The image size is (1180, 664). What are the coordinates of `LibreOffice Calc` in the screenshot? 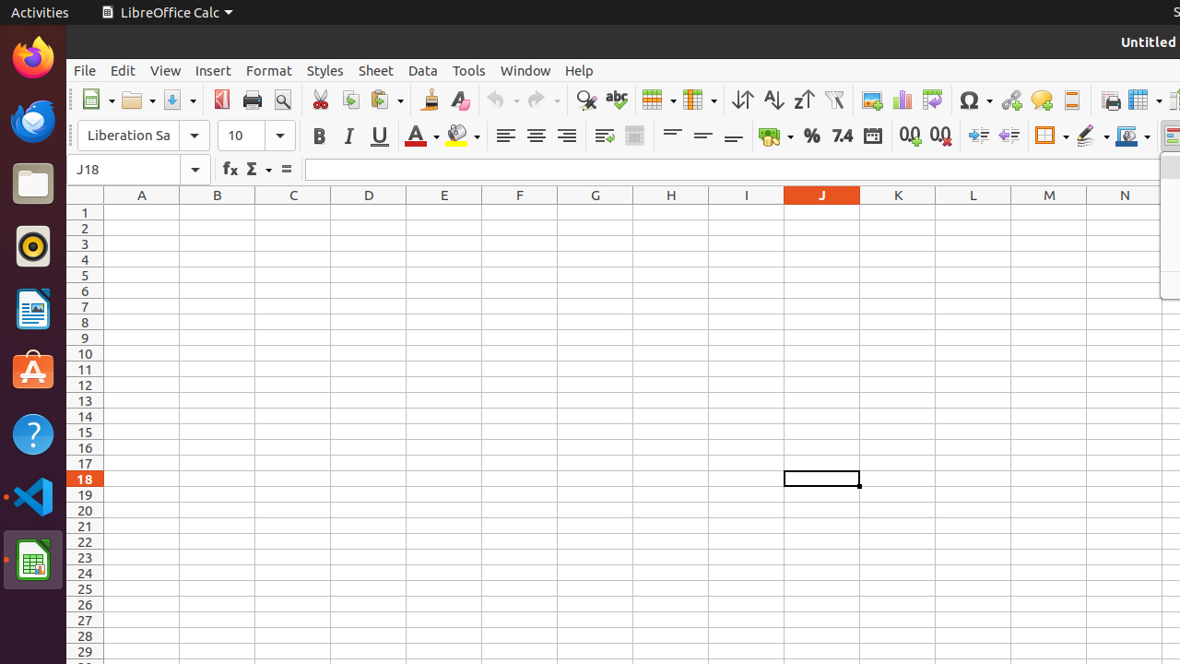 It's located at (167, 13).